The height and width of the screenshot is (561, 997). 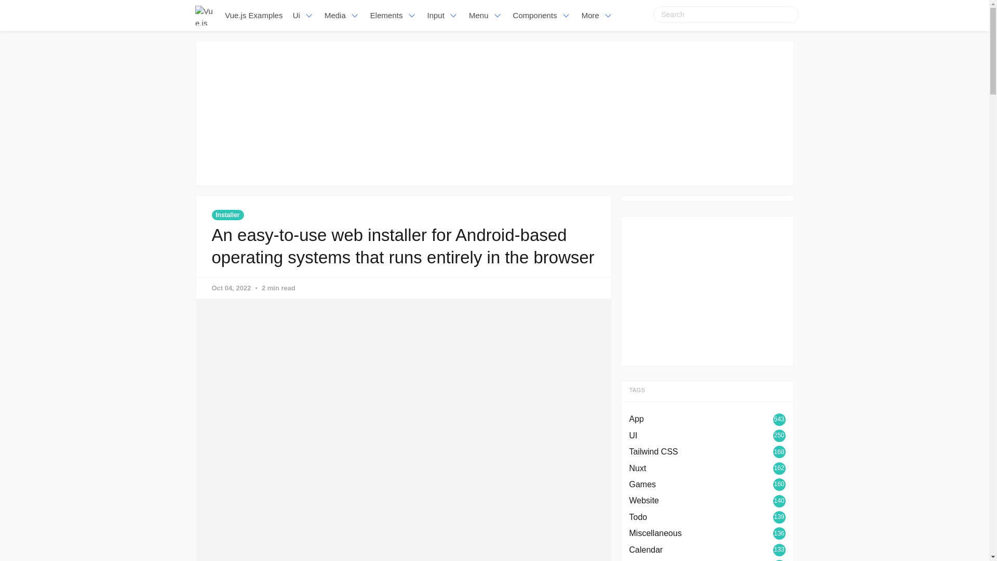 What do you see at coordinates (303, 16) in the screenshot?
I see `Ui` at bounding box center [303, 16].